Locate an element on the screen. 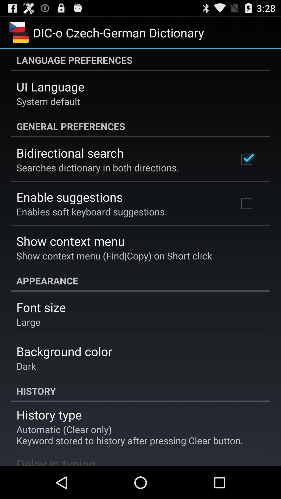  choose the app below the enable suggestions app is located at coordinates (92, 212).